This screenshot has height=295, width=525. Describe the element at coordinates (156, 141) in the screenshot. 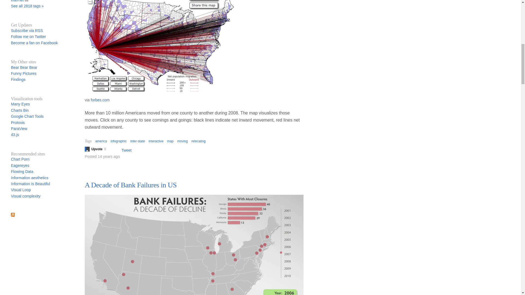

I see `interactive` at that location.